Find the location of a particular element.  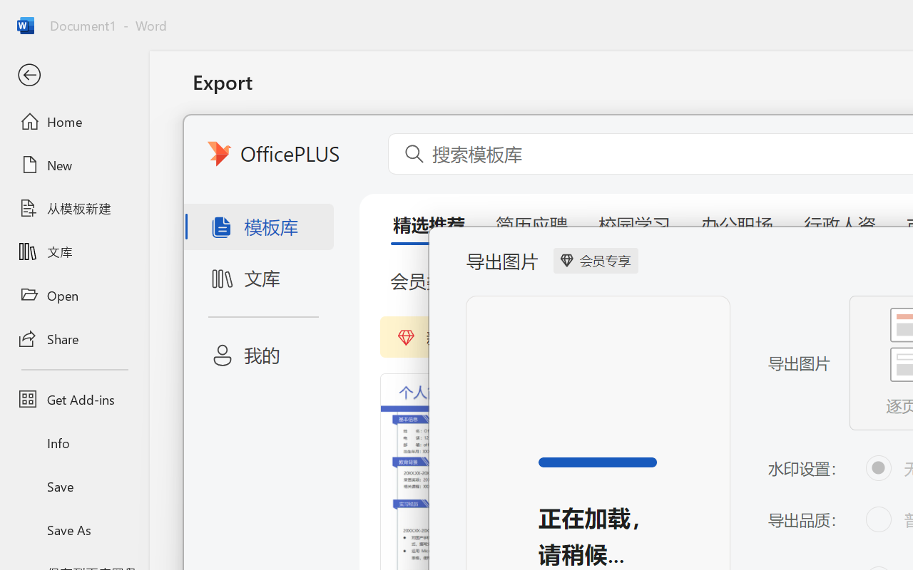

Save As is located at coordinates (74, 529).